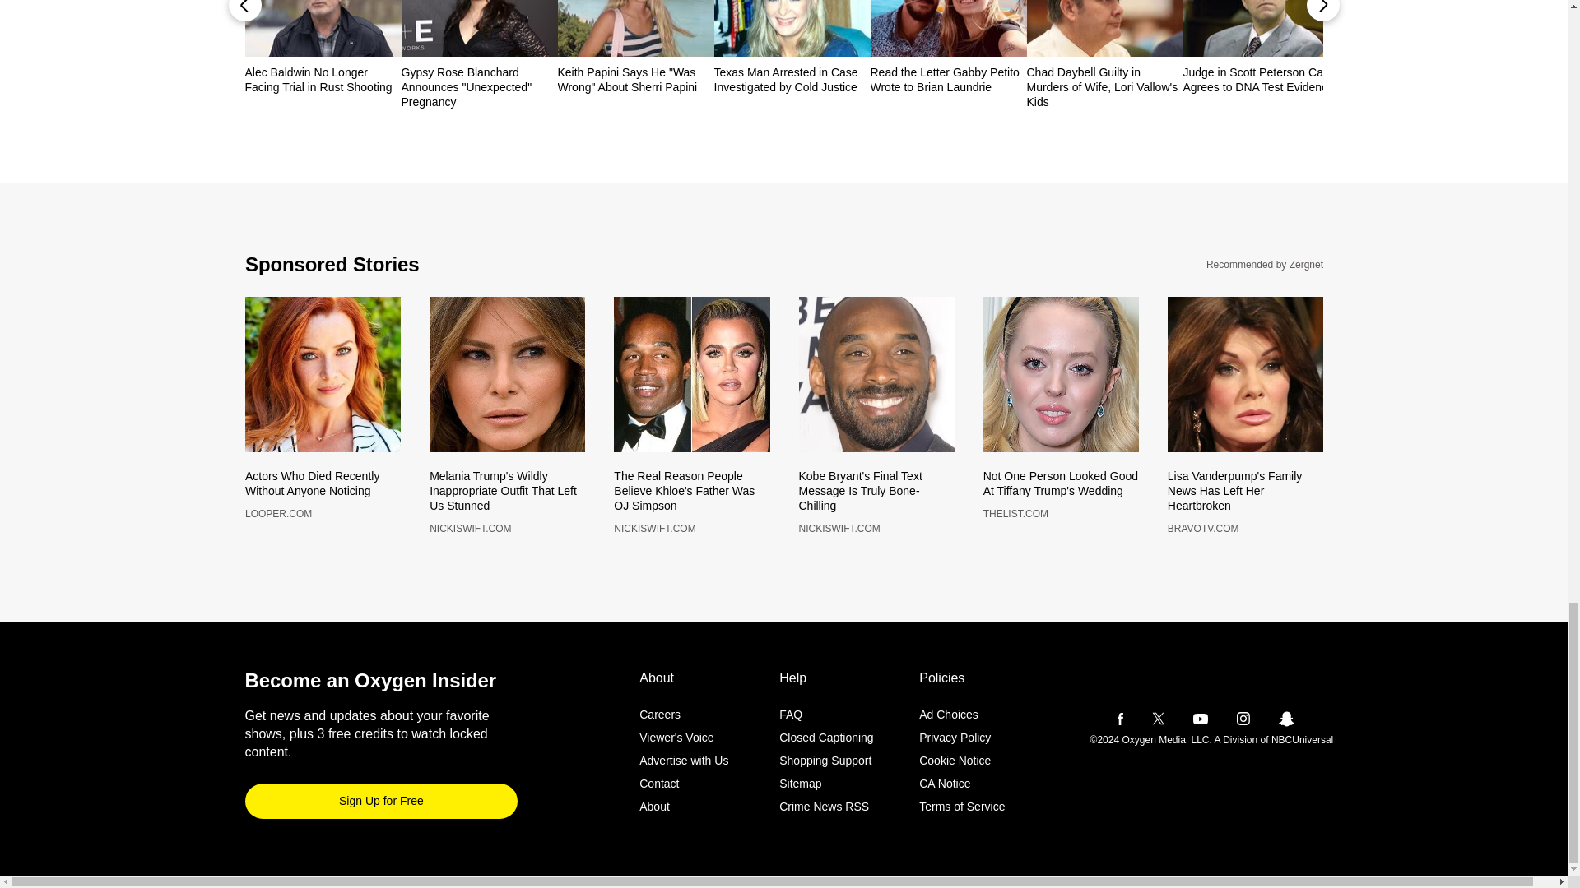  What do you see at coordinates (792, 79) in the screenshot?
I see `Texas Man Arrested in Case Investigated by Cold Justice` at bounding box center [792, 79].